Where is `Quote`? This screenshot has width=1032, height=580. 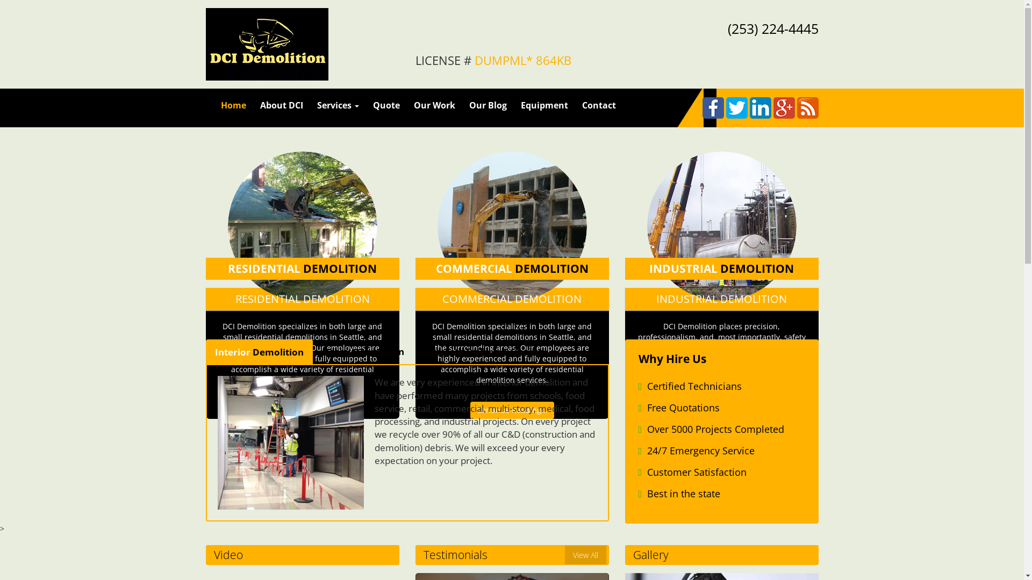 Quote is located at coordinates (386, 105).